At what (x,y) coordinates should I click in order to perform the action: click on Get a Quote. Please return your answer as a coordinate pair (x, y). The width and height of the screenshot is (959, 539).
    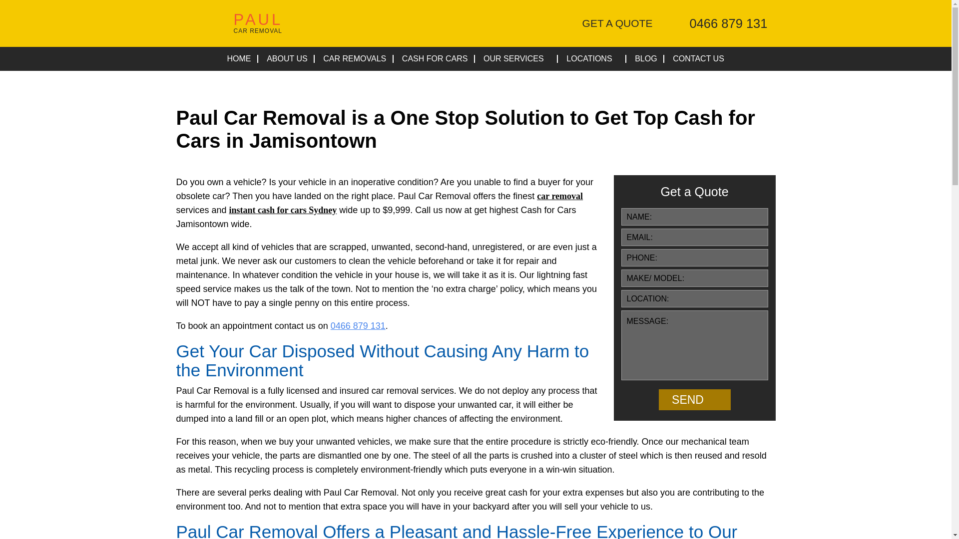
    Looking at the image, I should click on (722, 26).